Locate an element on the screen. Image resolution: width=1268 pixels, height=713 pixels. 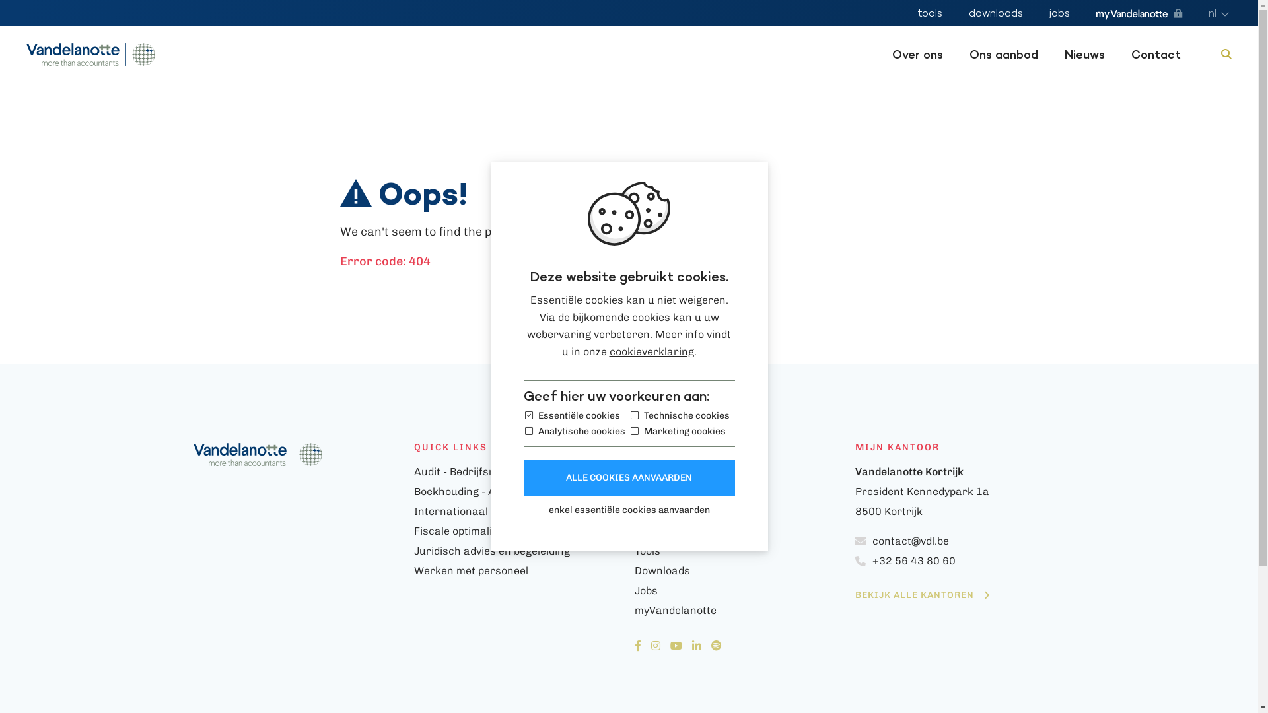
jobs is located at coordinates (1059, 13).